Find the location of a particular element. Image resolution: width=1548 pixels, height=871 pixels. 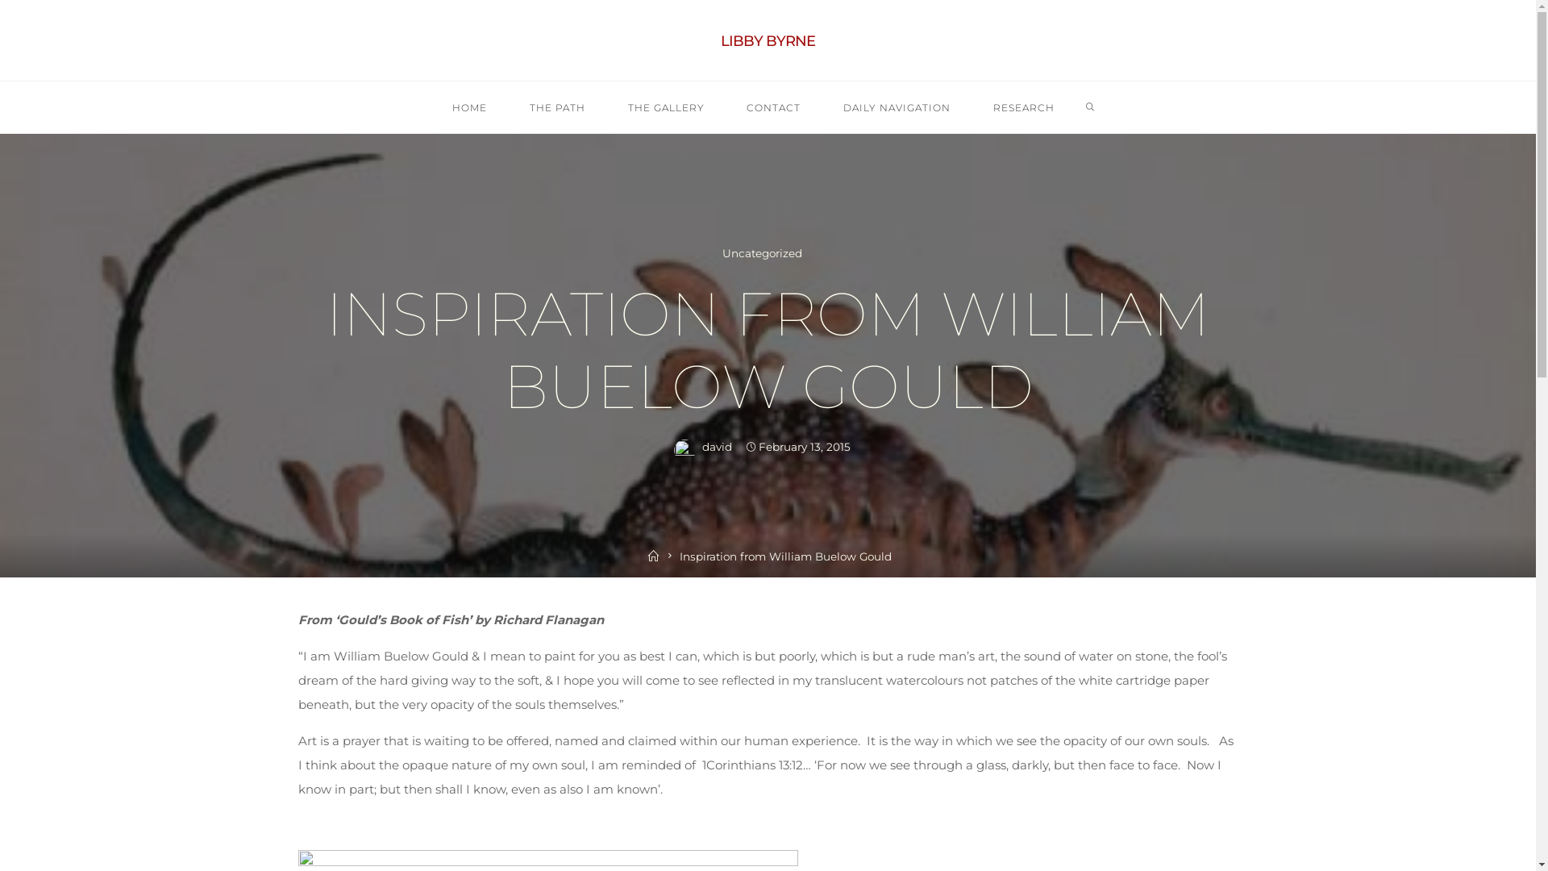

THE PATH is located at coordinates (557, 108).